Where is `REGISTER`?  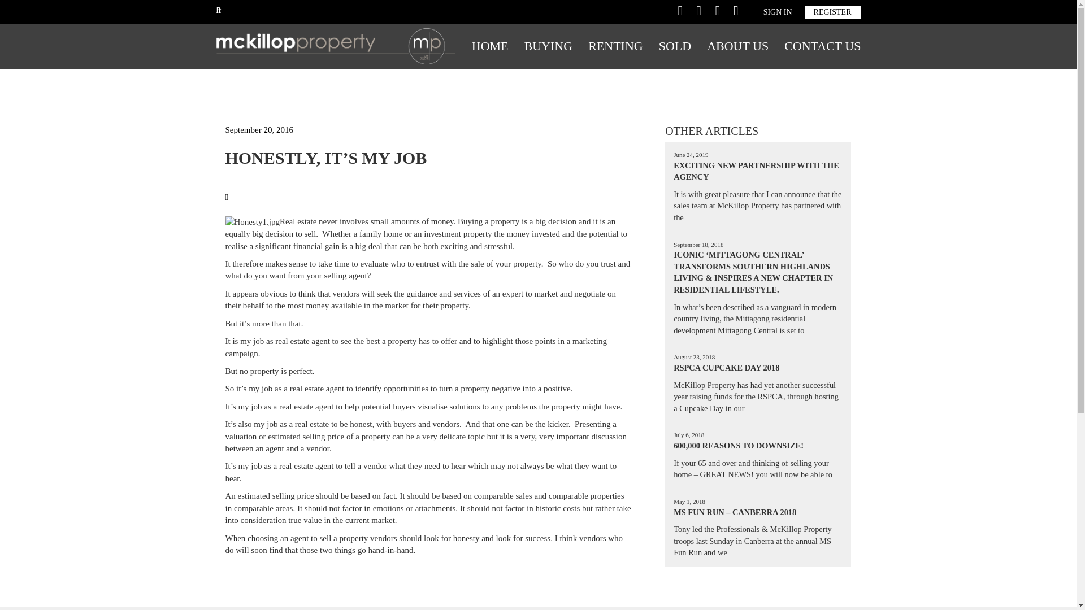 REGISTER is located at coordinates (832, 12).